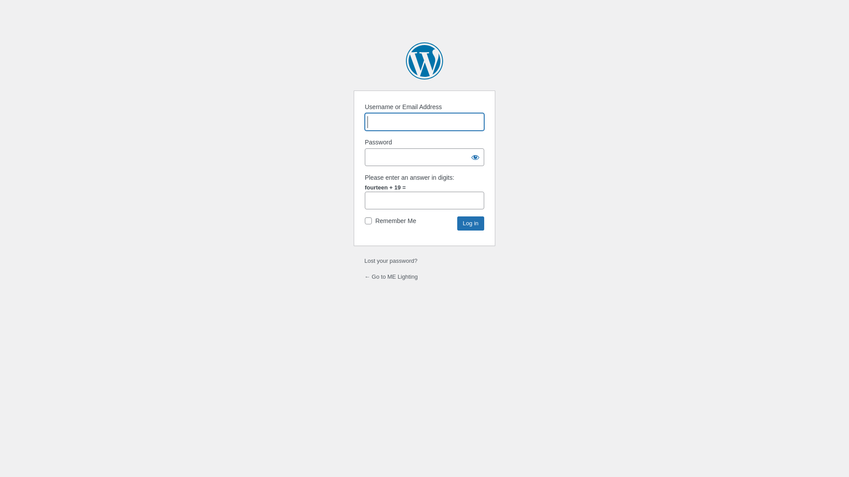 The height and width of the screenshot is (477, 849). What do you see at coordinates (470, 223) in the screenshot?
I see `Log in` at bounding box center [470, 223].